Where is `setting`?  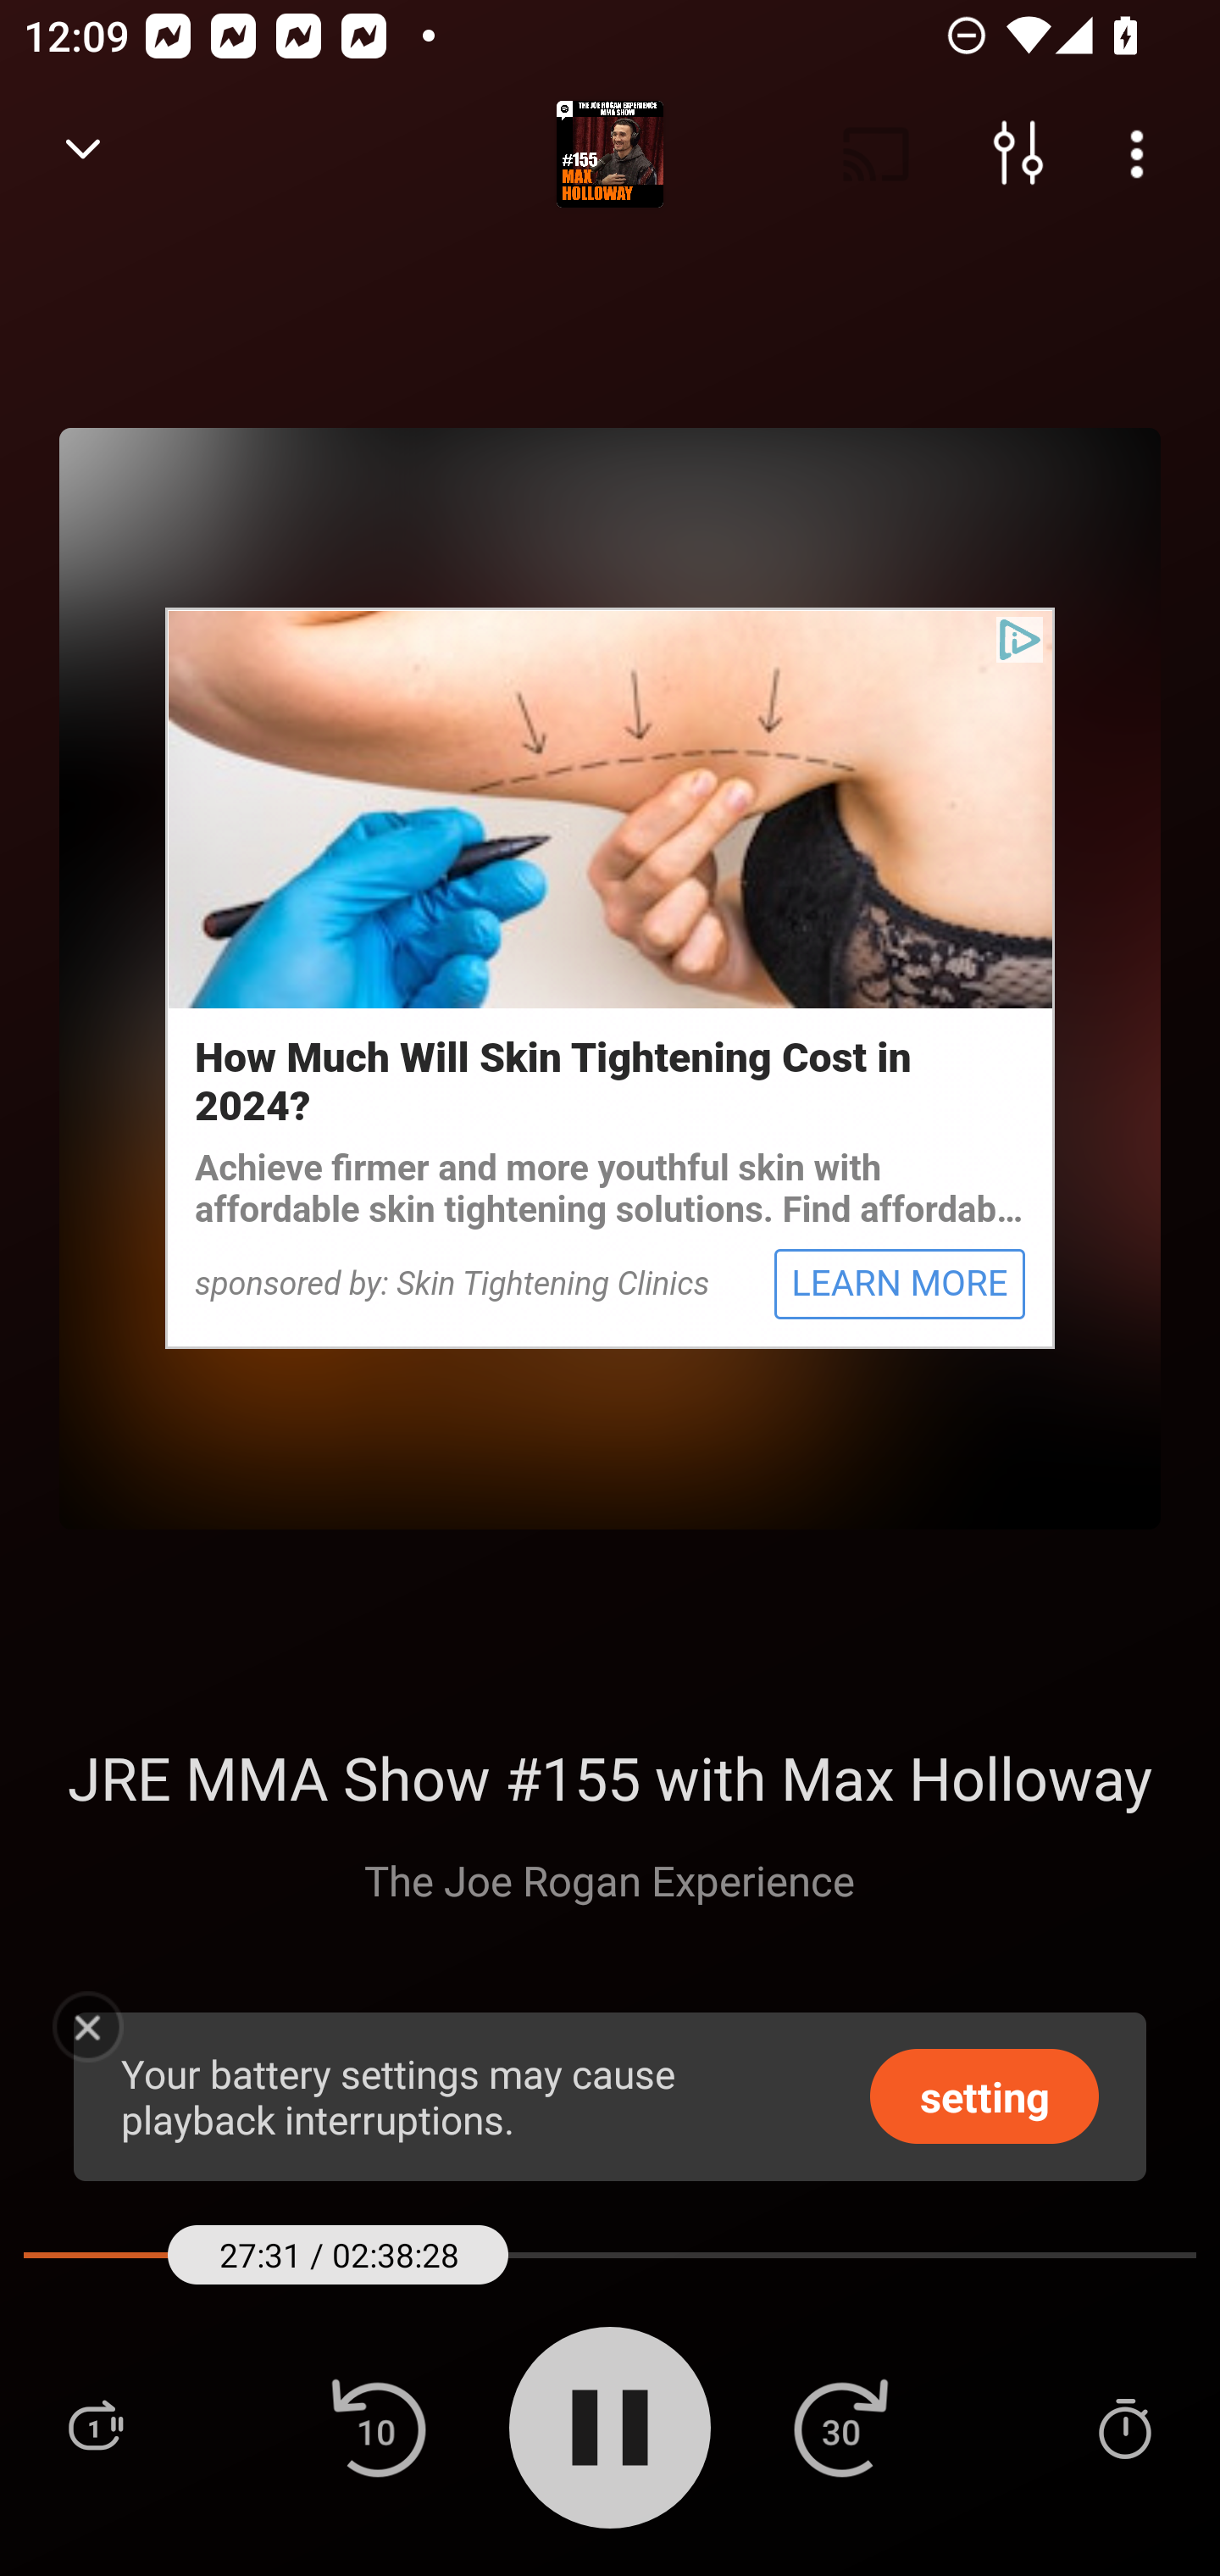 setting is located at coordinates (984, 2095).